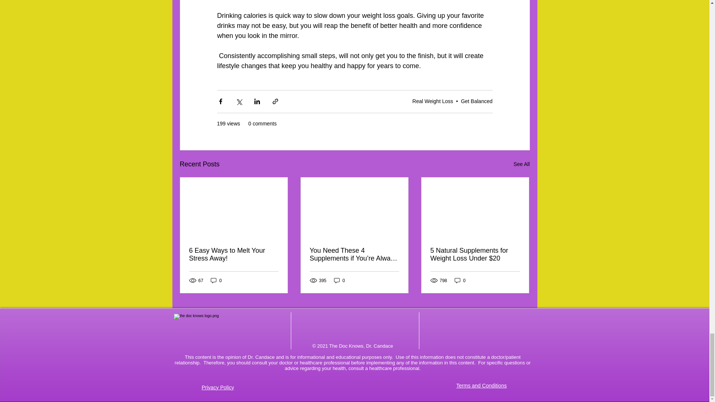 The height and width of the screenshot is (402, 715). Describe the element at coordinates (234, 255) in the screenshot. I see `6 Easy Ways to Melt Your Stress Away!` at that location.